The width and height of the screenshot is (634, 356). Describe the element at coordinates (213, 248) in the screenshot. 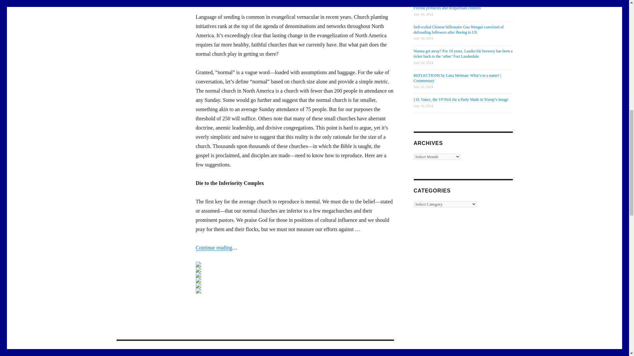

I see `Continue reading` at that location.